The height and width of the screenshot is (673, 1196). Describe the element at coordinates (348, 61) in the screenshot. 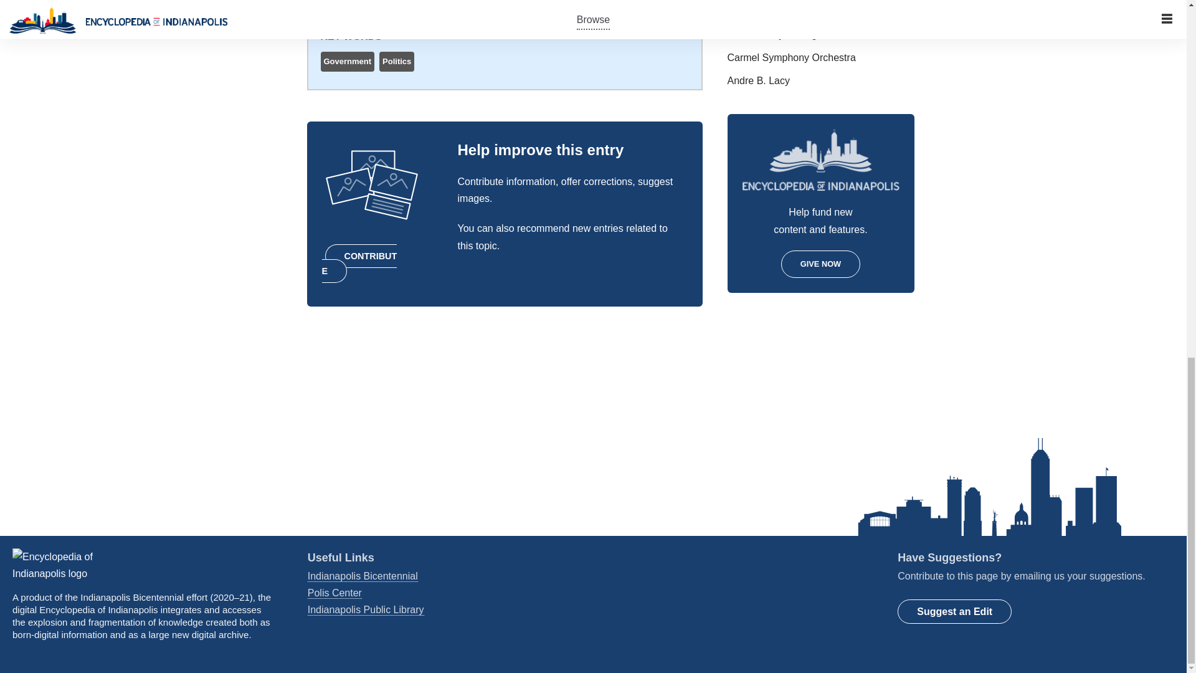

I see `Government` at that location.